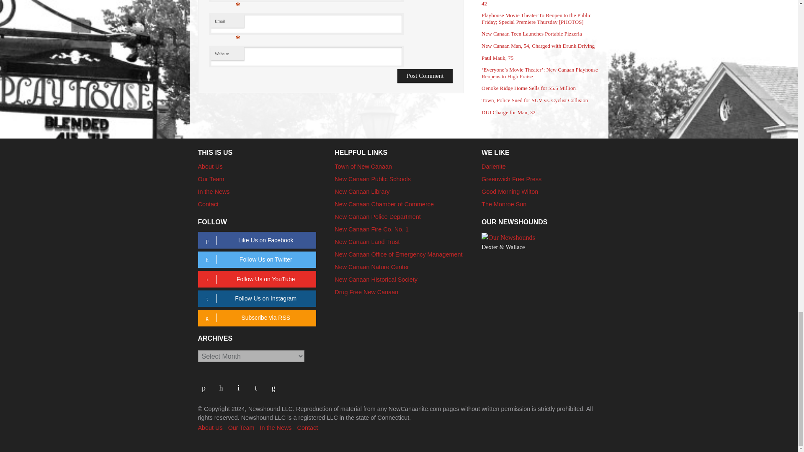 Image resolution: width=804 pixels, height=452 pixels. What do you see at coordinates (425, 76) in the screenshot?
I see `Post Comment` at bounding box center [425, 76].